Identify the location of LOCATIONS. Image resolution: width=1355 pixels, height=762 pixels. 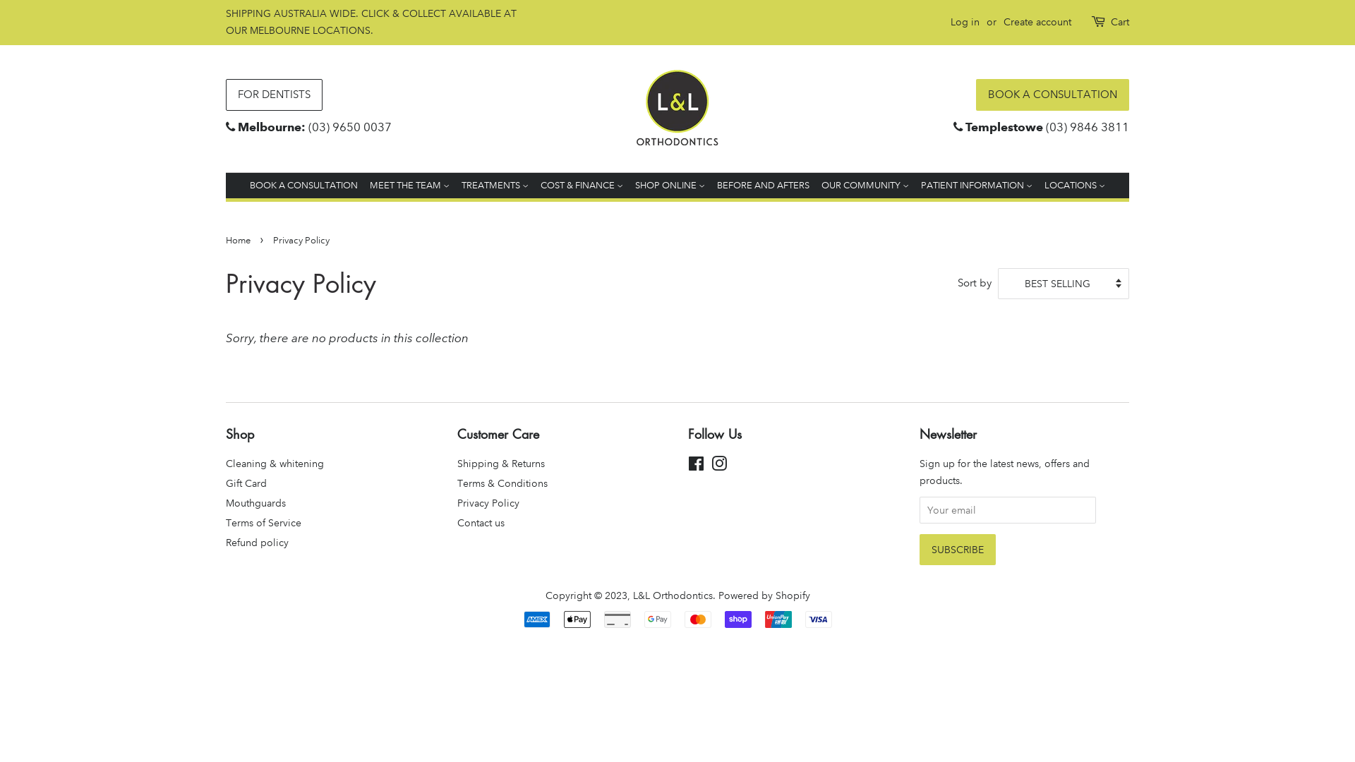
(1073, 186).